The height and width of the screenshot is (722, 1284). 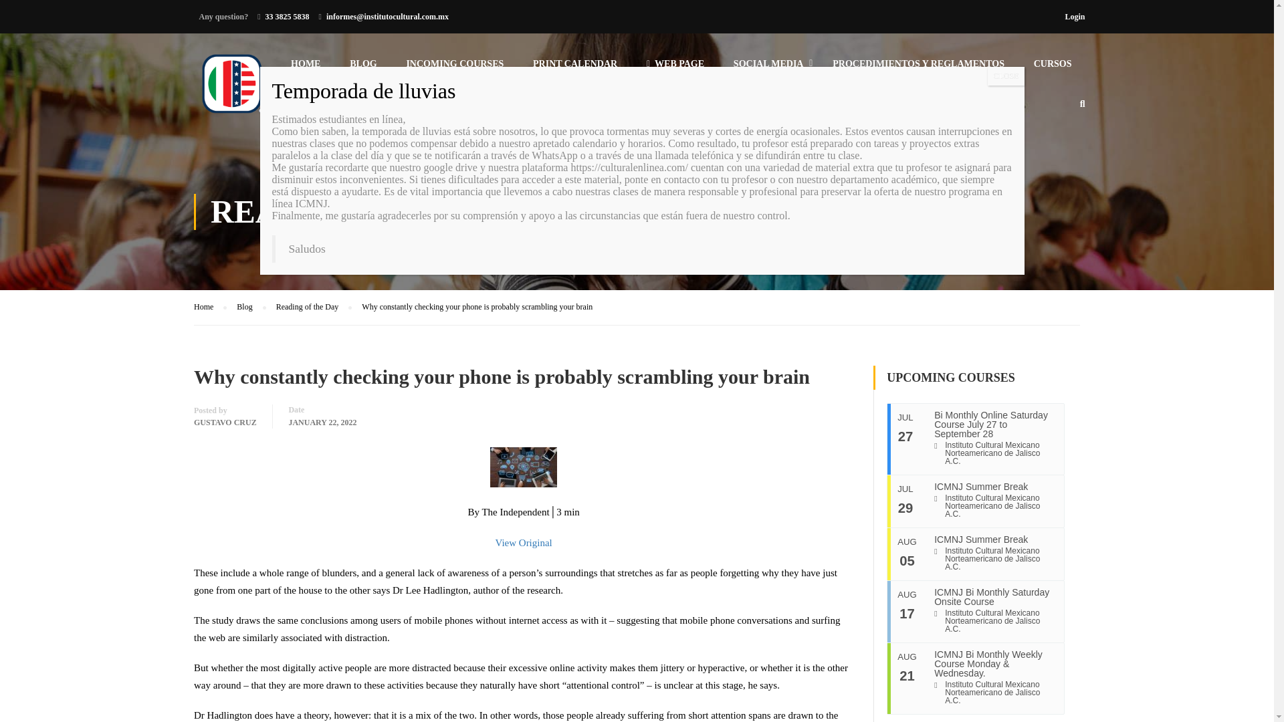 I want to click on PROCEDIMIENTOS Y REGLAMENTOS, so click(x=918, y=70).